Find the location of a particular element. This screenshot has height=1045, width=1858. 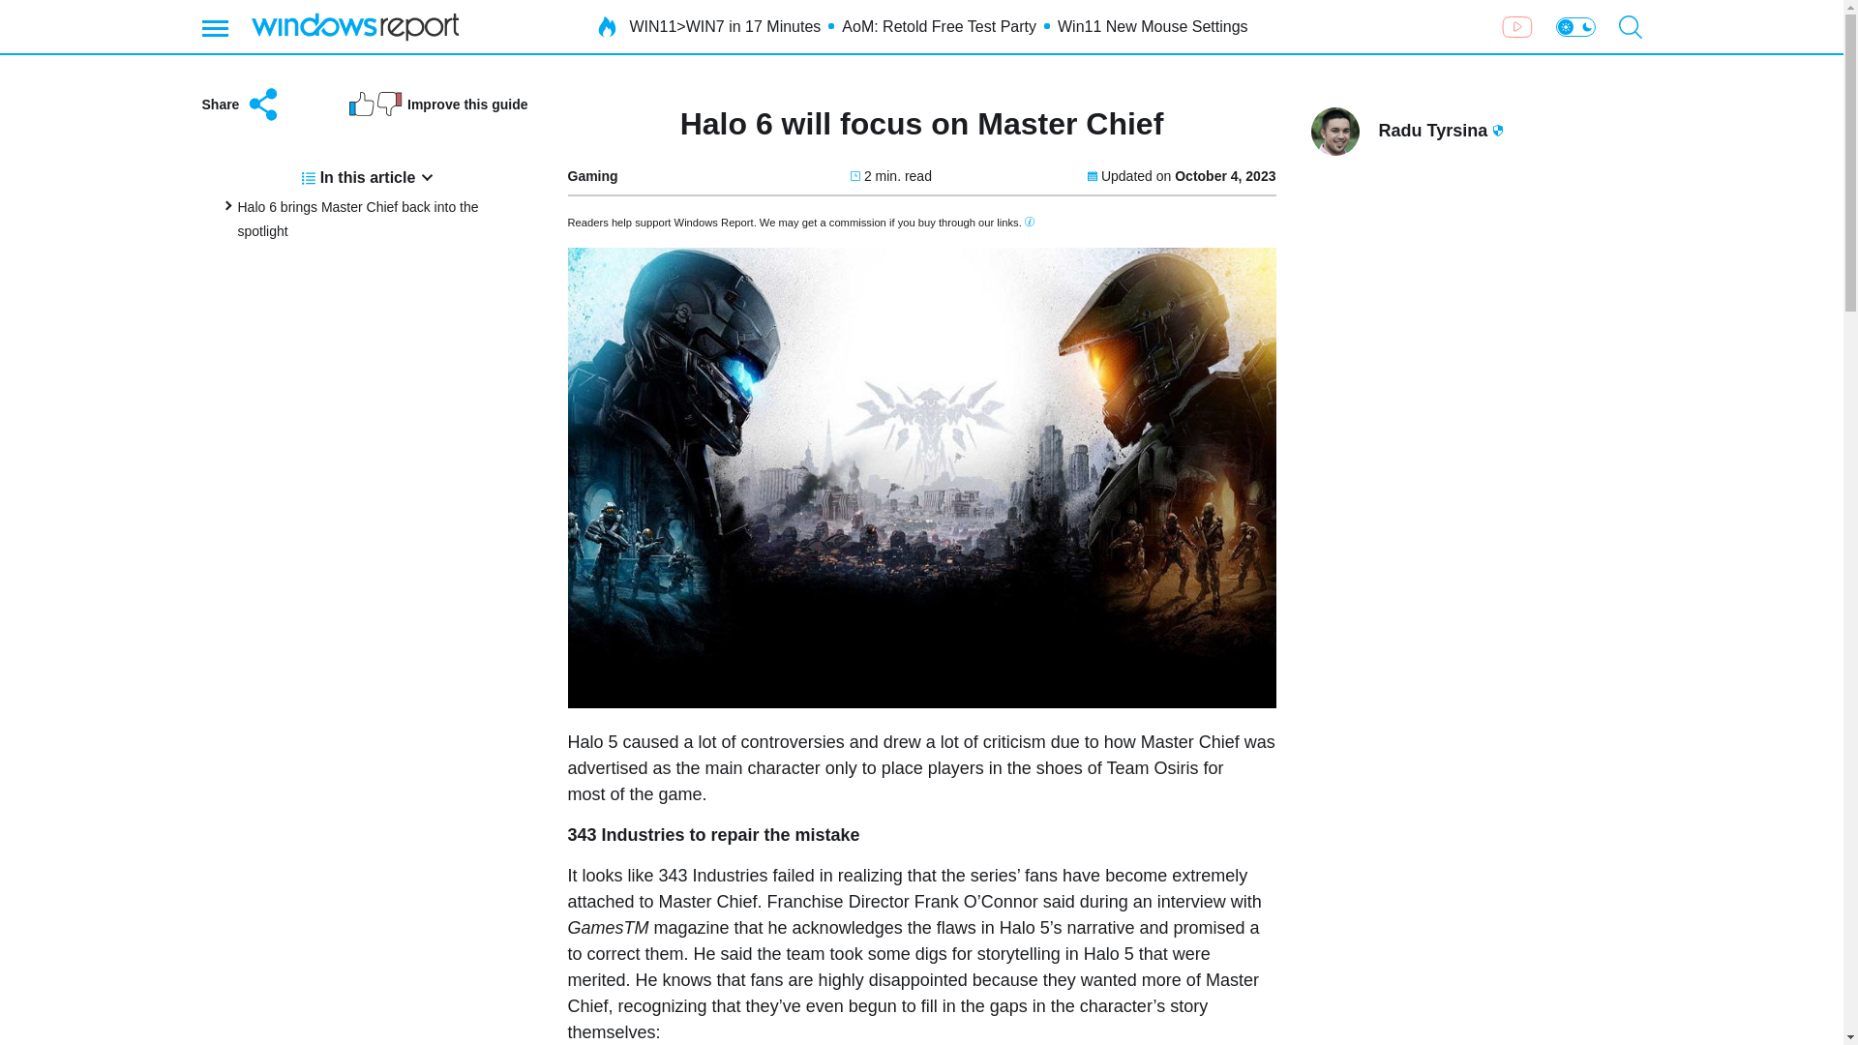

Share this article is located at coordinates (241, 104).